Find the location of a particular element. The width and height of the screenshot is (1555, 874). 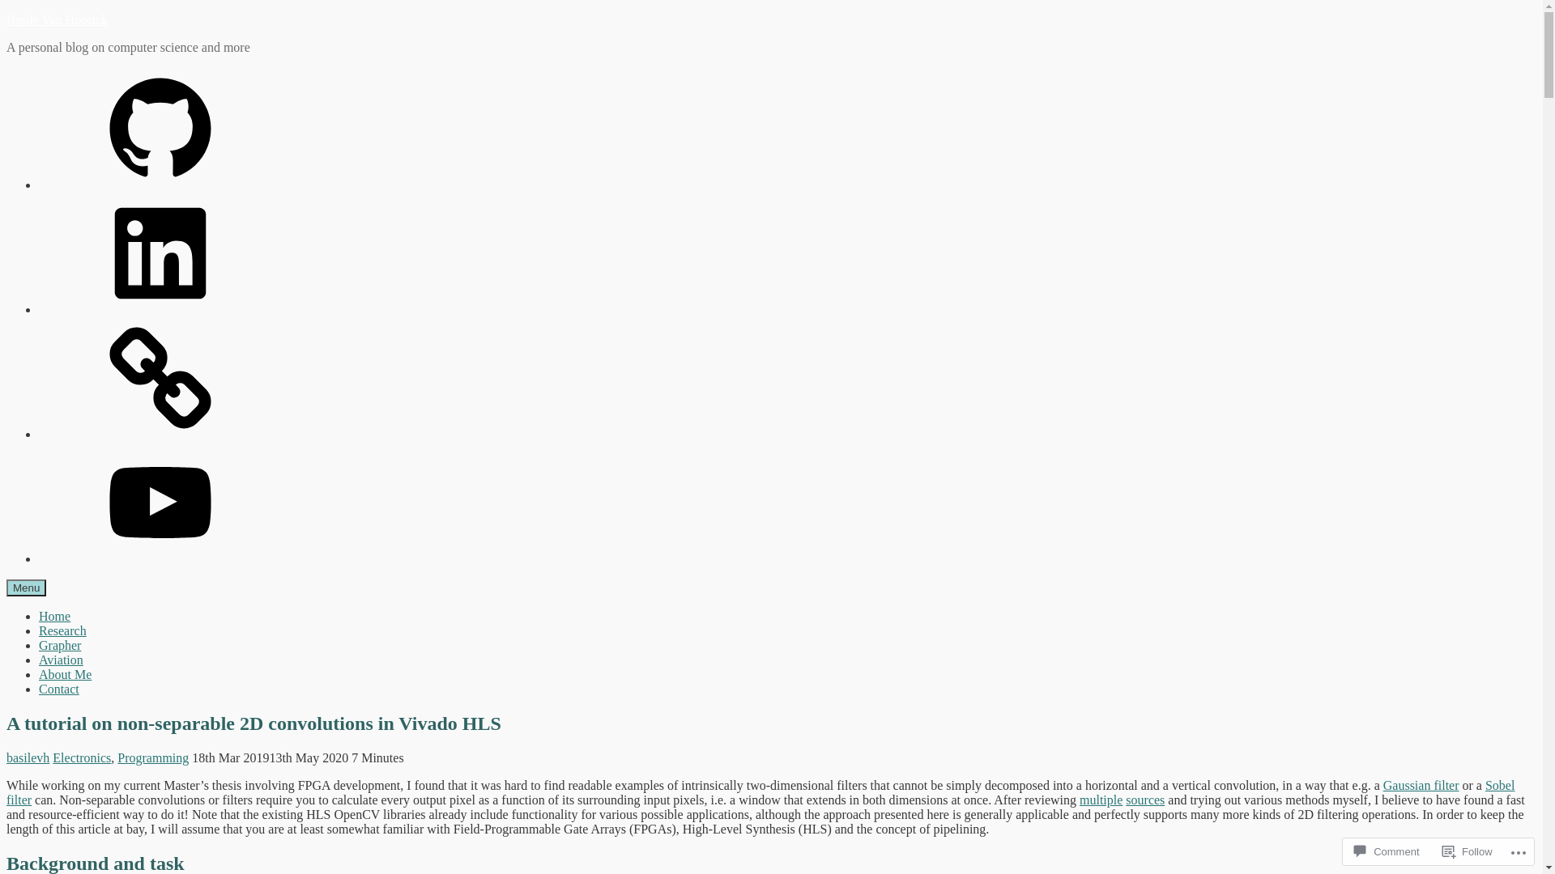

Programming is located at coordinates (153, 757).